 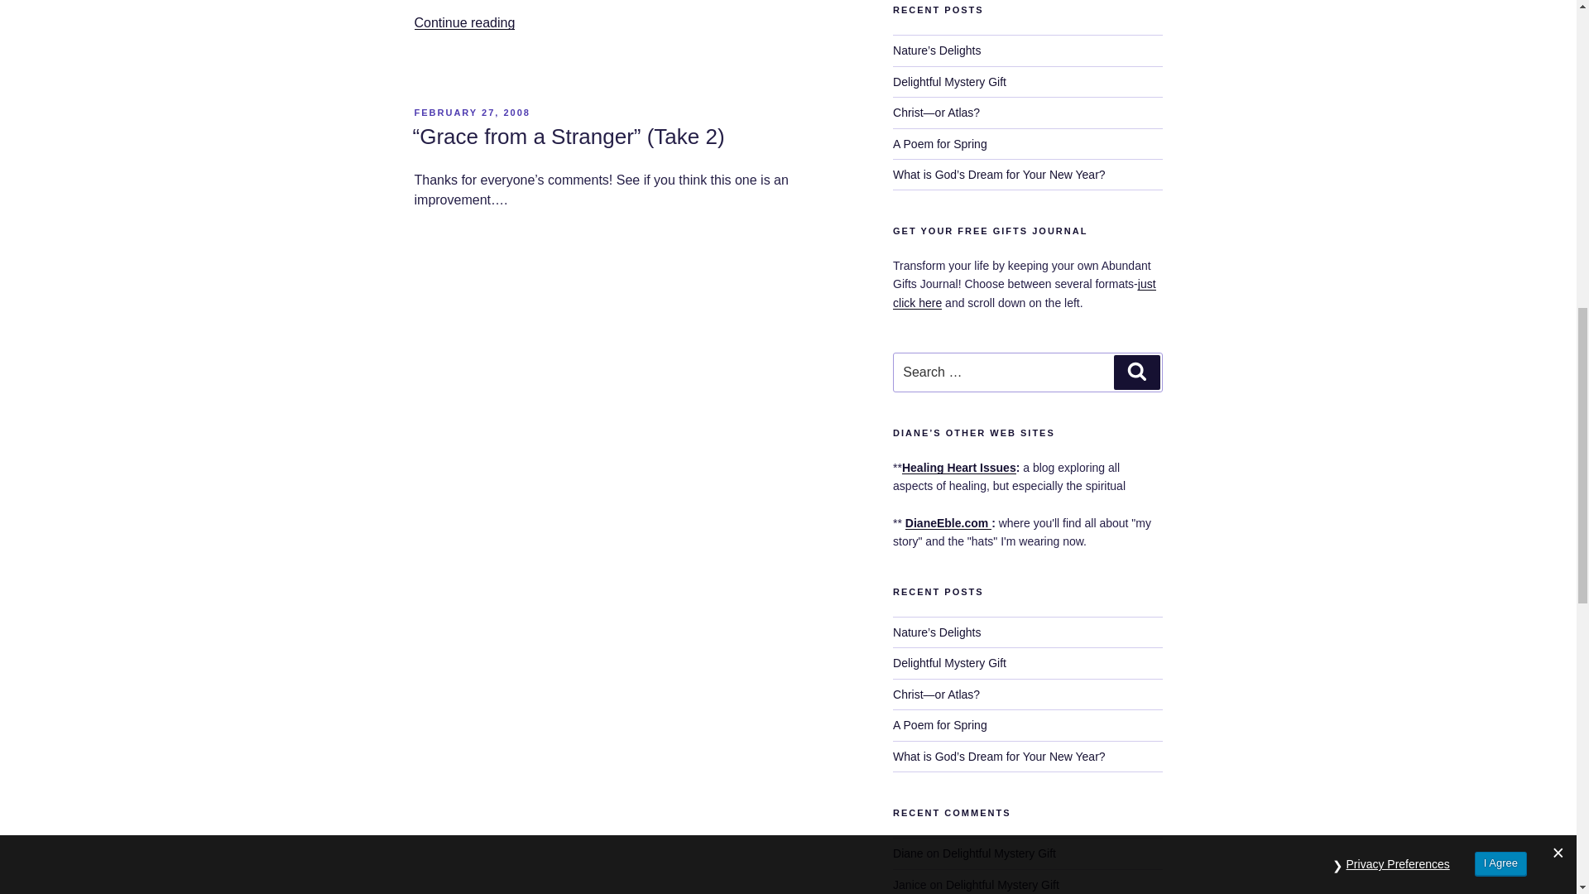 What do you see at coordinates (1025, 292) in the screenshot?
I see `just click here` at bounding box center [1025, 292].